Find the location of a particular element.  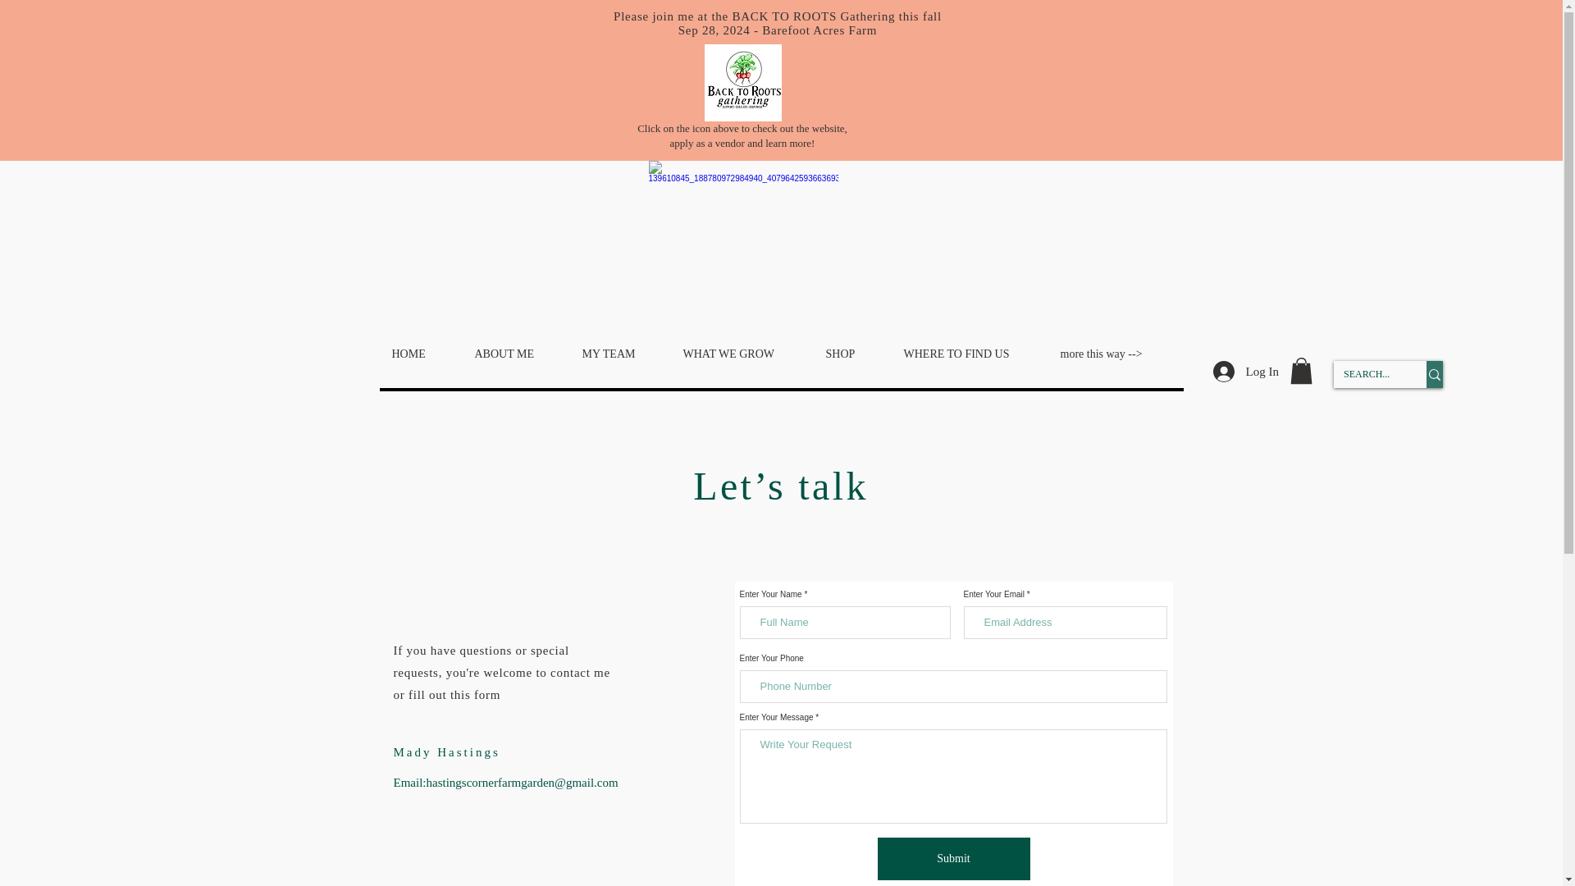

WHERE TO FIND US is located at coordinates (969, 354).